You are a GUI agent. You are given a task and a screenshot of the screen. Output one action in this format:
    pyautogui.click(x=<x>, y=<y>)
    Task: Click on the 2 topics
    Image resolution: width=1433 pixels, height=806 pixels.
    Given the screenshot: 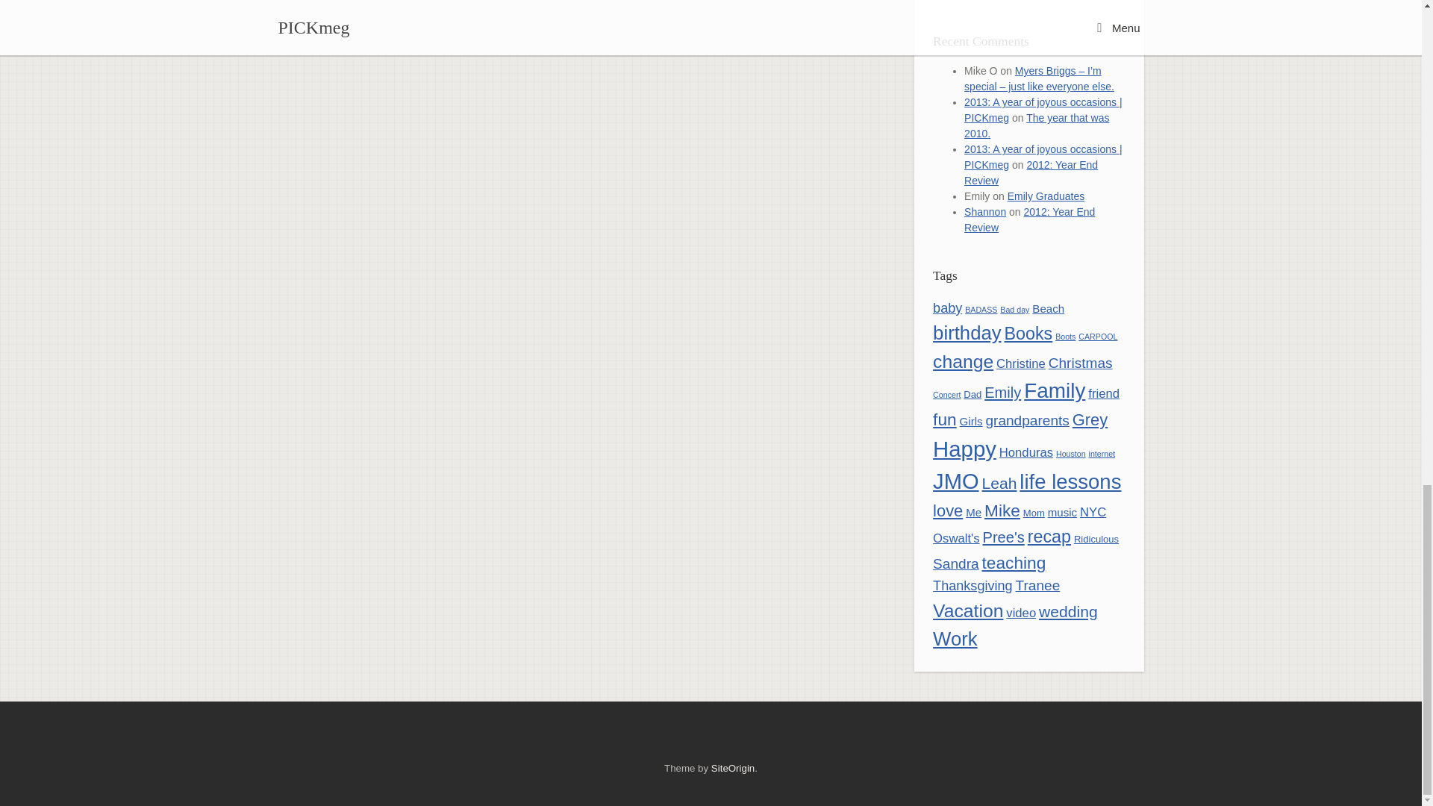 What is the action you would take?
    pyautogui.click(x=1014, y=310)
    